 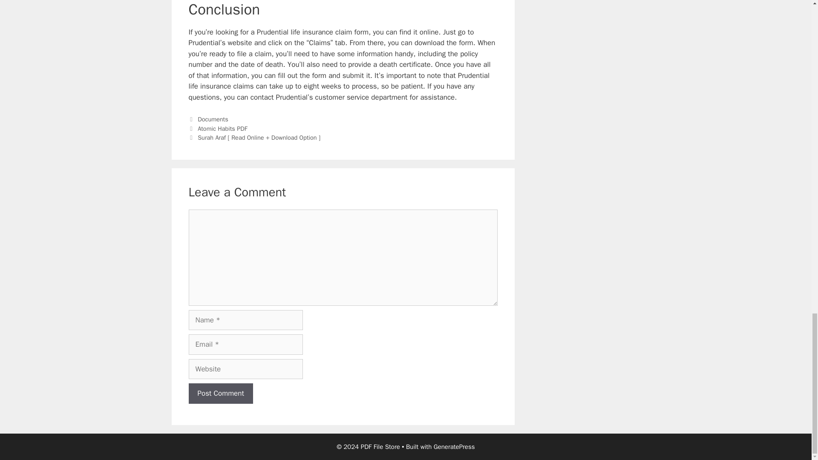 What do you see at coordinates (213, 119) in the screenshot?
I see `Documents` at bounding box center [213, 119].